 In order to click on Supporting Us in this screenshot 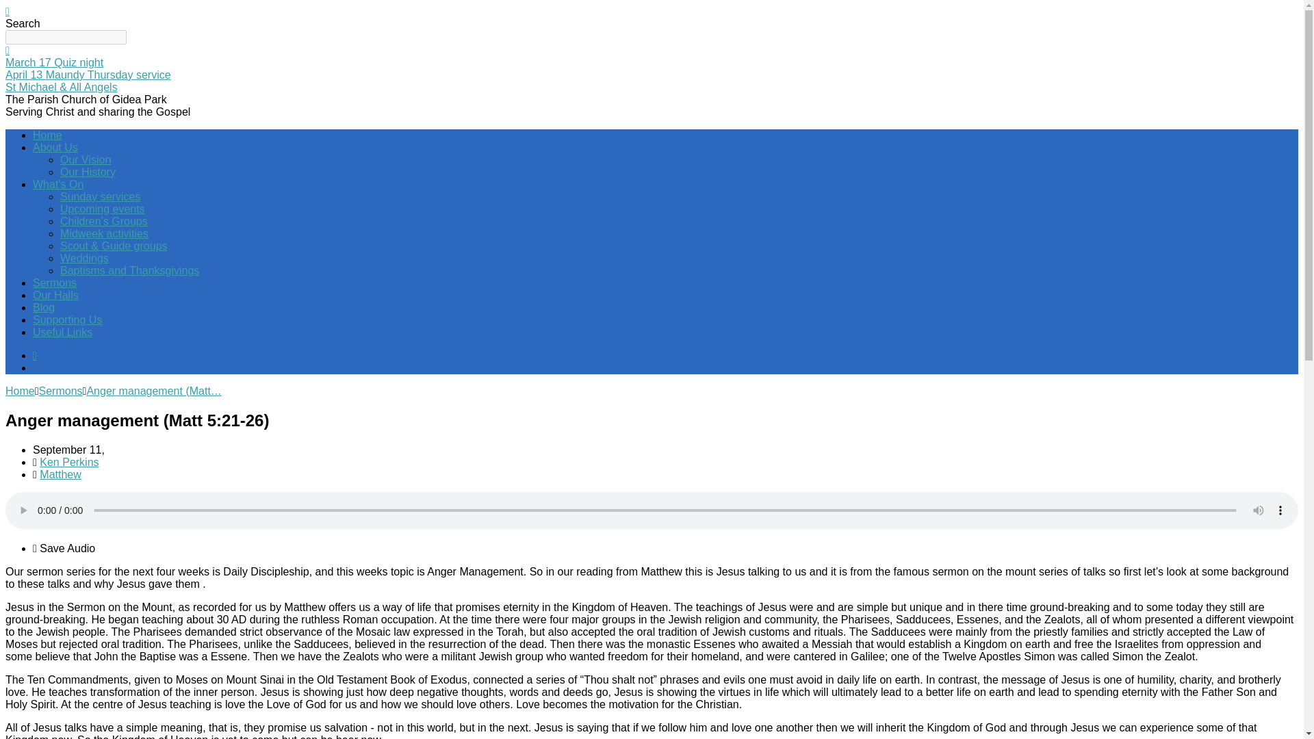, I will do `click(67, 320)`.